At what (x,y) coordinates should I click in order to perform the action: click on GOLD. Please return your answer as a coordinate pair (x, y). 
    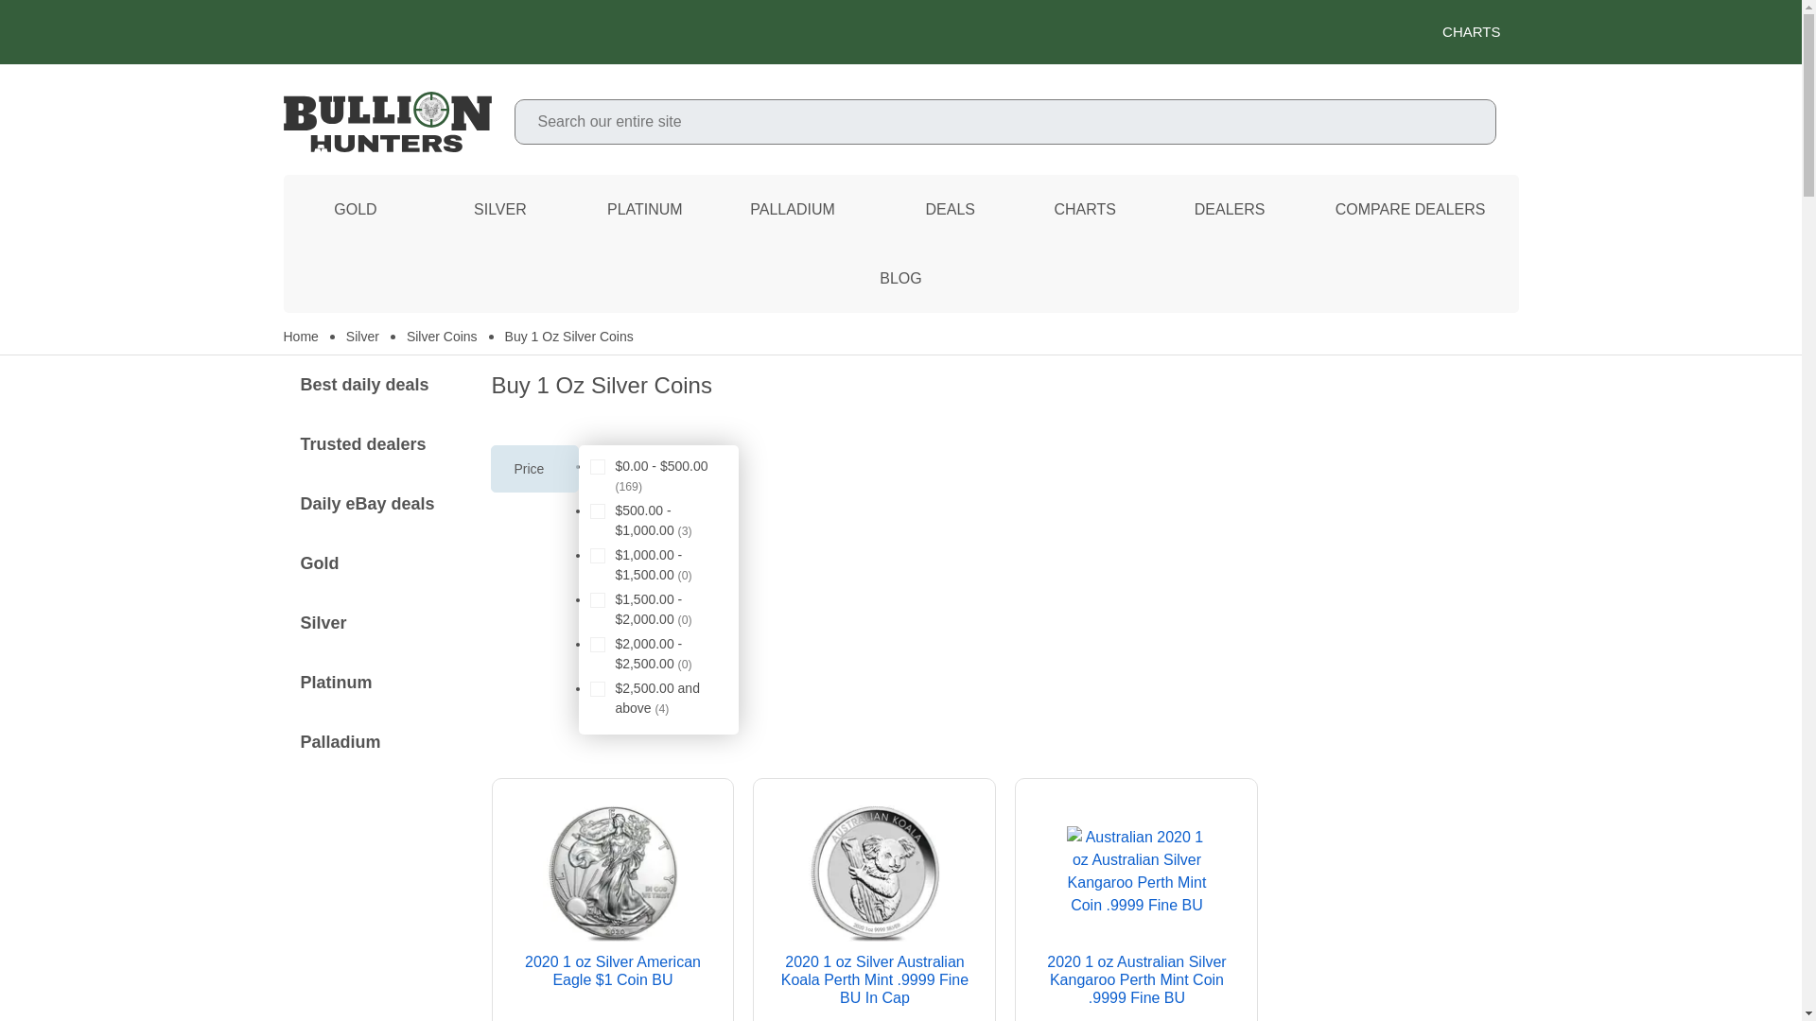
    Looking at the image, I should click on (356, 209).